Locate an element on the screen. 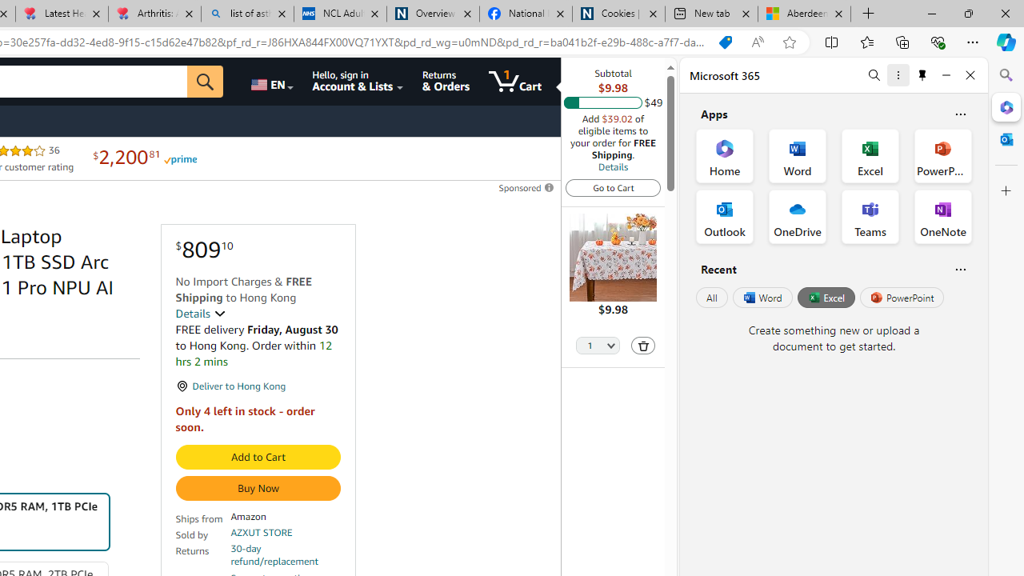 Image resolution: width=1024 pixels, height=576 pixels. Prime is located at coordinates (179, 158).